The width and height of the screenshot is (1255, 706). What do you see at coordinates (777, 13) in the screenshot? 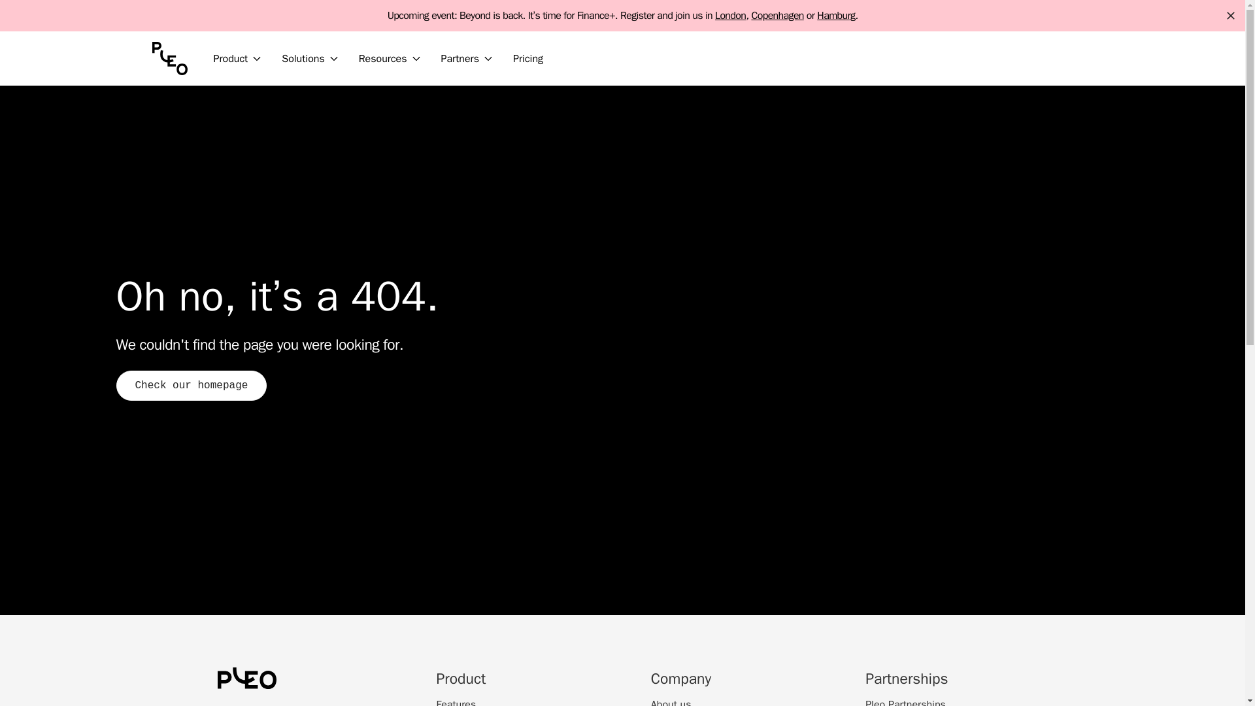
I see `Copenhagen` at bounding box center [777, 13].